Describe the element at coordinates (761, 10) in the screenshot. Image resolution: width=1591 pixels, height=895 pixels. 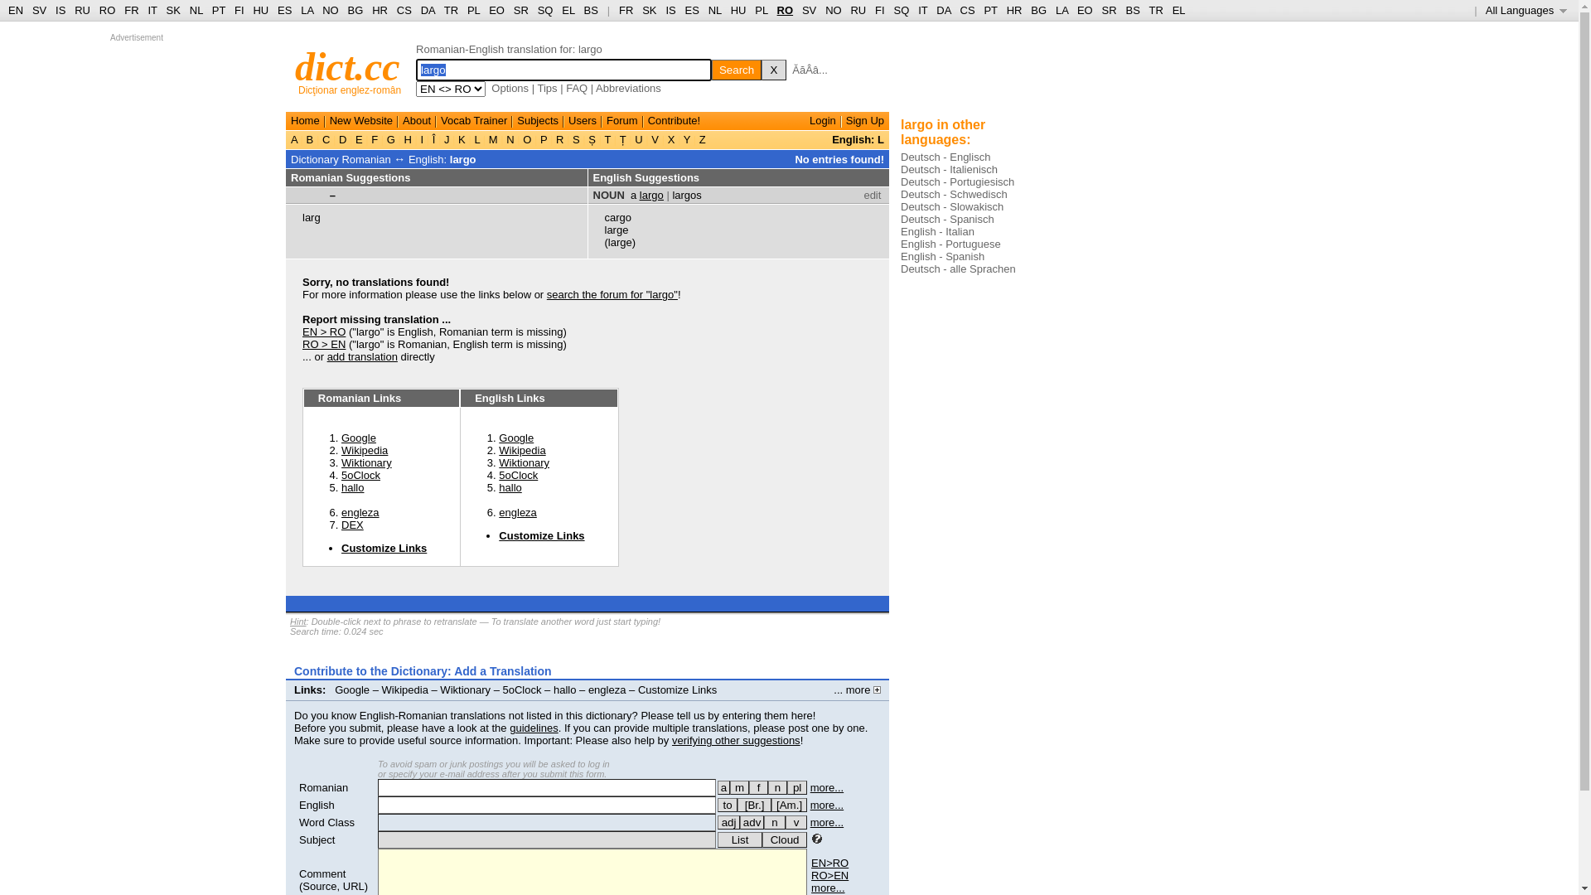
I see `PL` at that location.